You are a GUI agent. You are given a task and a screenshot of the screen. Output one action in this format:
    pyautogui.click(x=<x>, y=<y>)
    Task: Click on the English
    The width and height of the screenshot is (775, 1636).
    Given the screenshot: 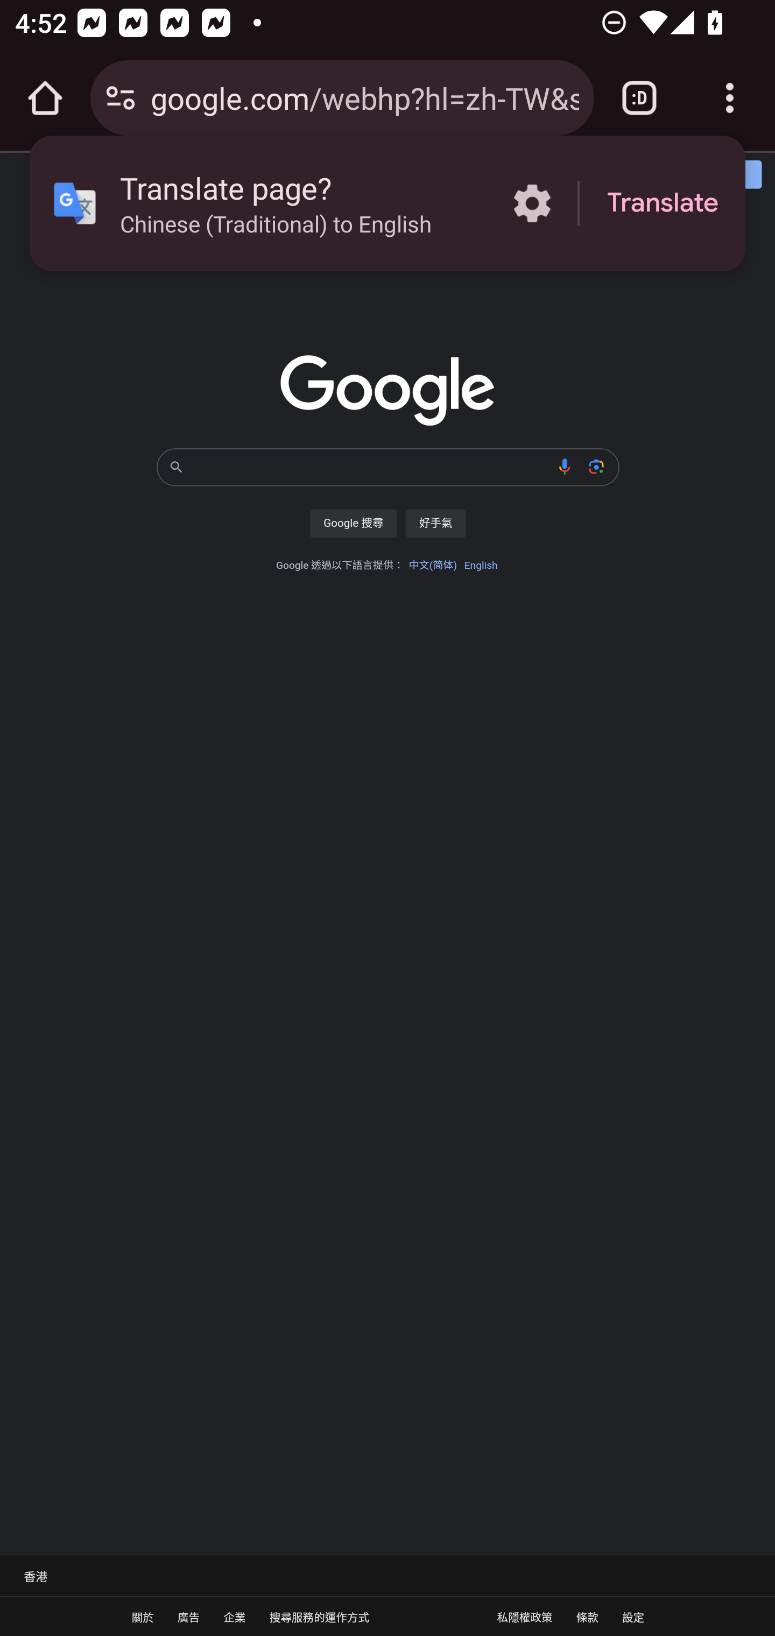 What is the action you would take?
    pyautogui.click(x=480, y=565)
    